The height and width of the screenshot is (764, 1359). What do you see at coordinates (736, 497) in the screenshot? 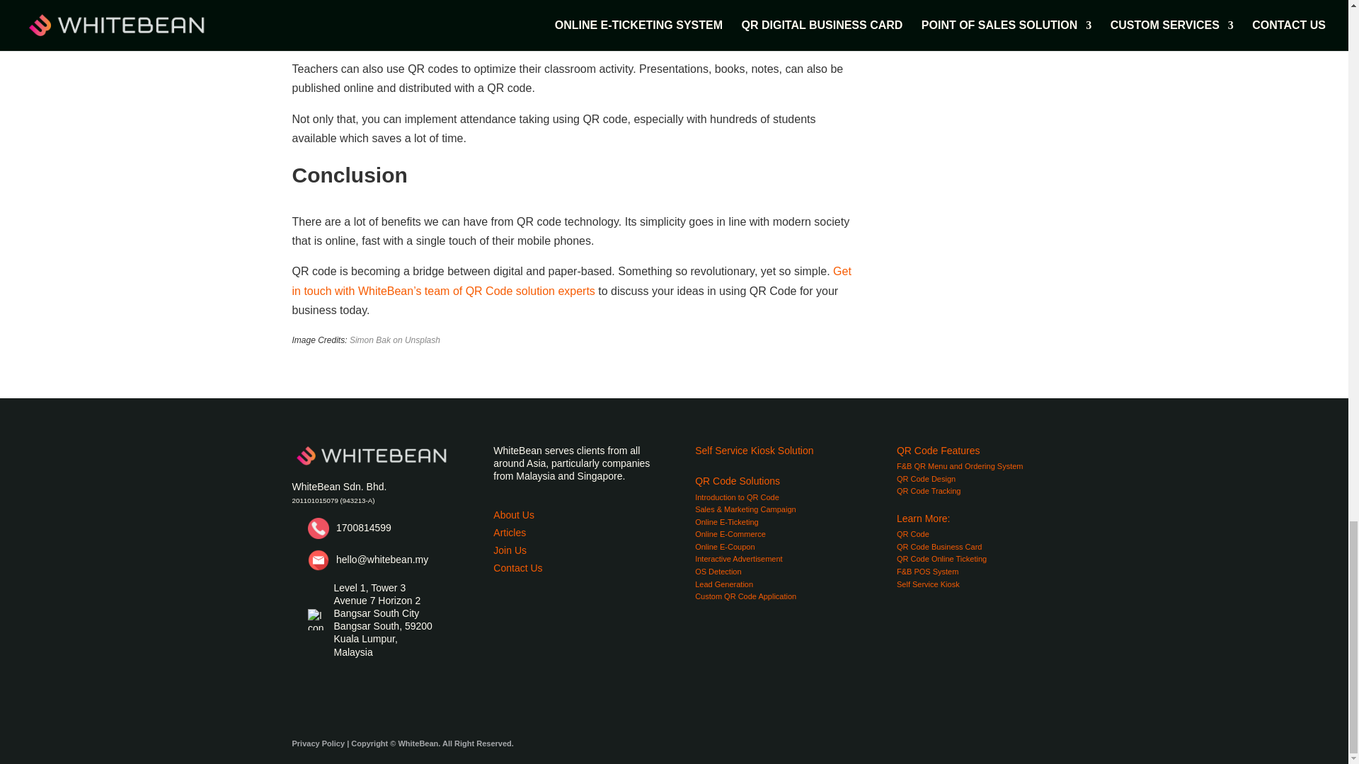
I see `Introduction to QR Code` at bounding box center [736, 497].